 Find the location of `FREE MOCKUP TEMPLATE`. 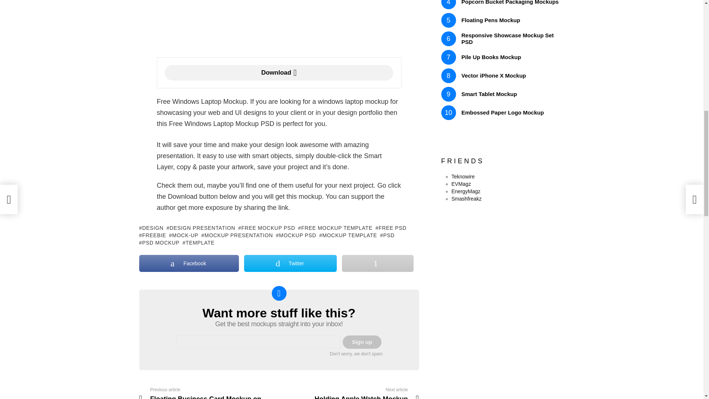

FREE MOCKUP TEMPLATE is located at coordinates (335, 228).